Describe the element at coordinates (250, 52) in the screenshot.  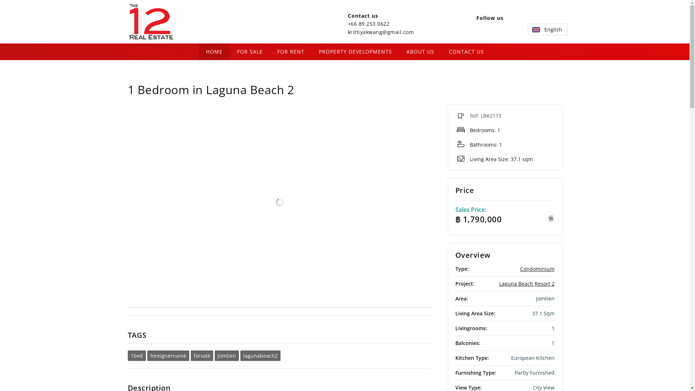
I see `FOR SALE` at that location.